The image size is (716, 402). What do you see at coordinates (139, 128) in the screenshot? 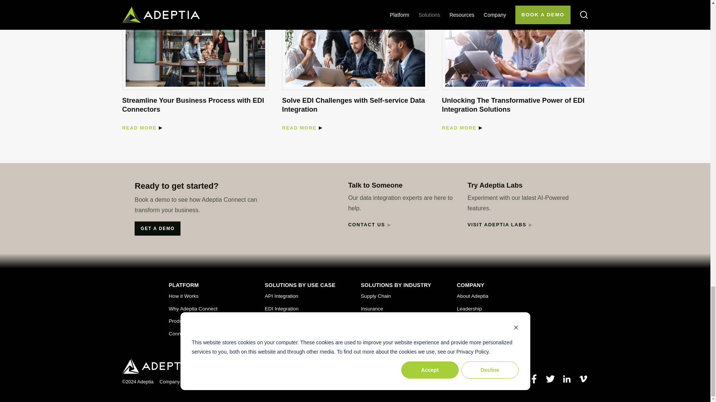
I see `Streamline Your Business Process with EDI Connectors` at bounding box center [139, 128].